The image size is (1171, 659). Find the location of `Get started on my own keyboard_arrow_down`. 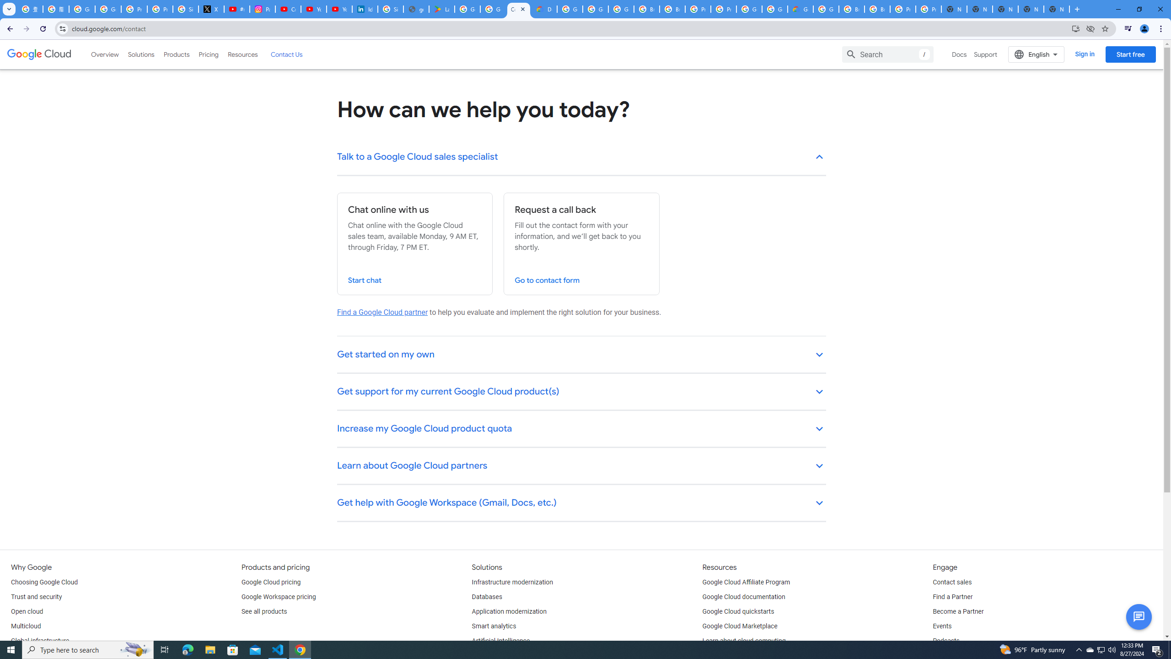

Get started on my own keyboard_arrow_down is located at coordinates (582, 355).